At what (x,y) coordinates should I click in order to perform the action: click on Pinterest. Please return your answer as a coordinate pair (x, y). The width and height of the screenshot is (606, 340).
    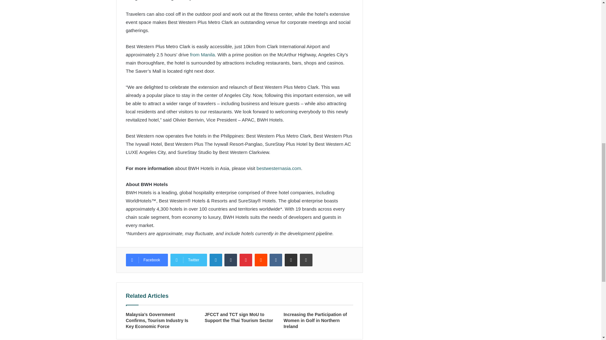
    Looking at the image, I should click on (246, 260).